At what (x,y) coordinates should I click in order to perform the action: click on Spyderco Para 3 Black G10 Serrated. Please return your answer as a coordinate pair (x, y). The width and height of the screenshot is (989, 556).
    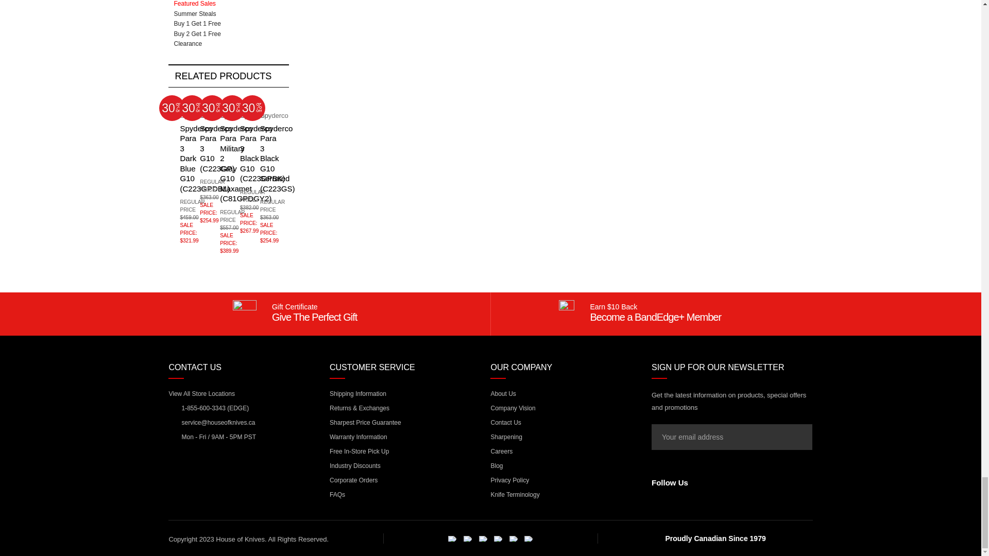
    Looking at the image, I should click on (259, 101).